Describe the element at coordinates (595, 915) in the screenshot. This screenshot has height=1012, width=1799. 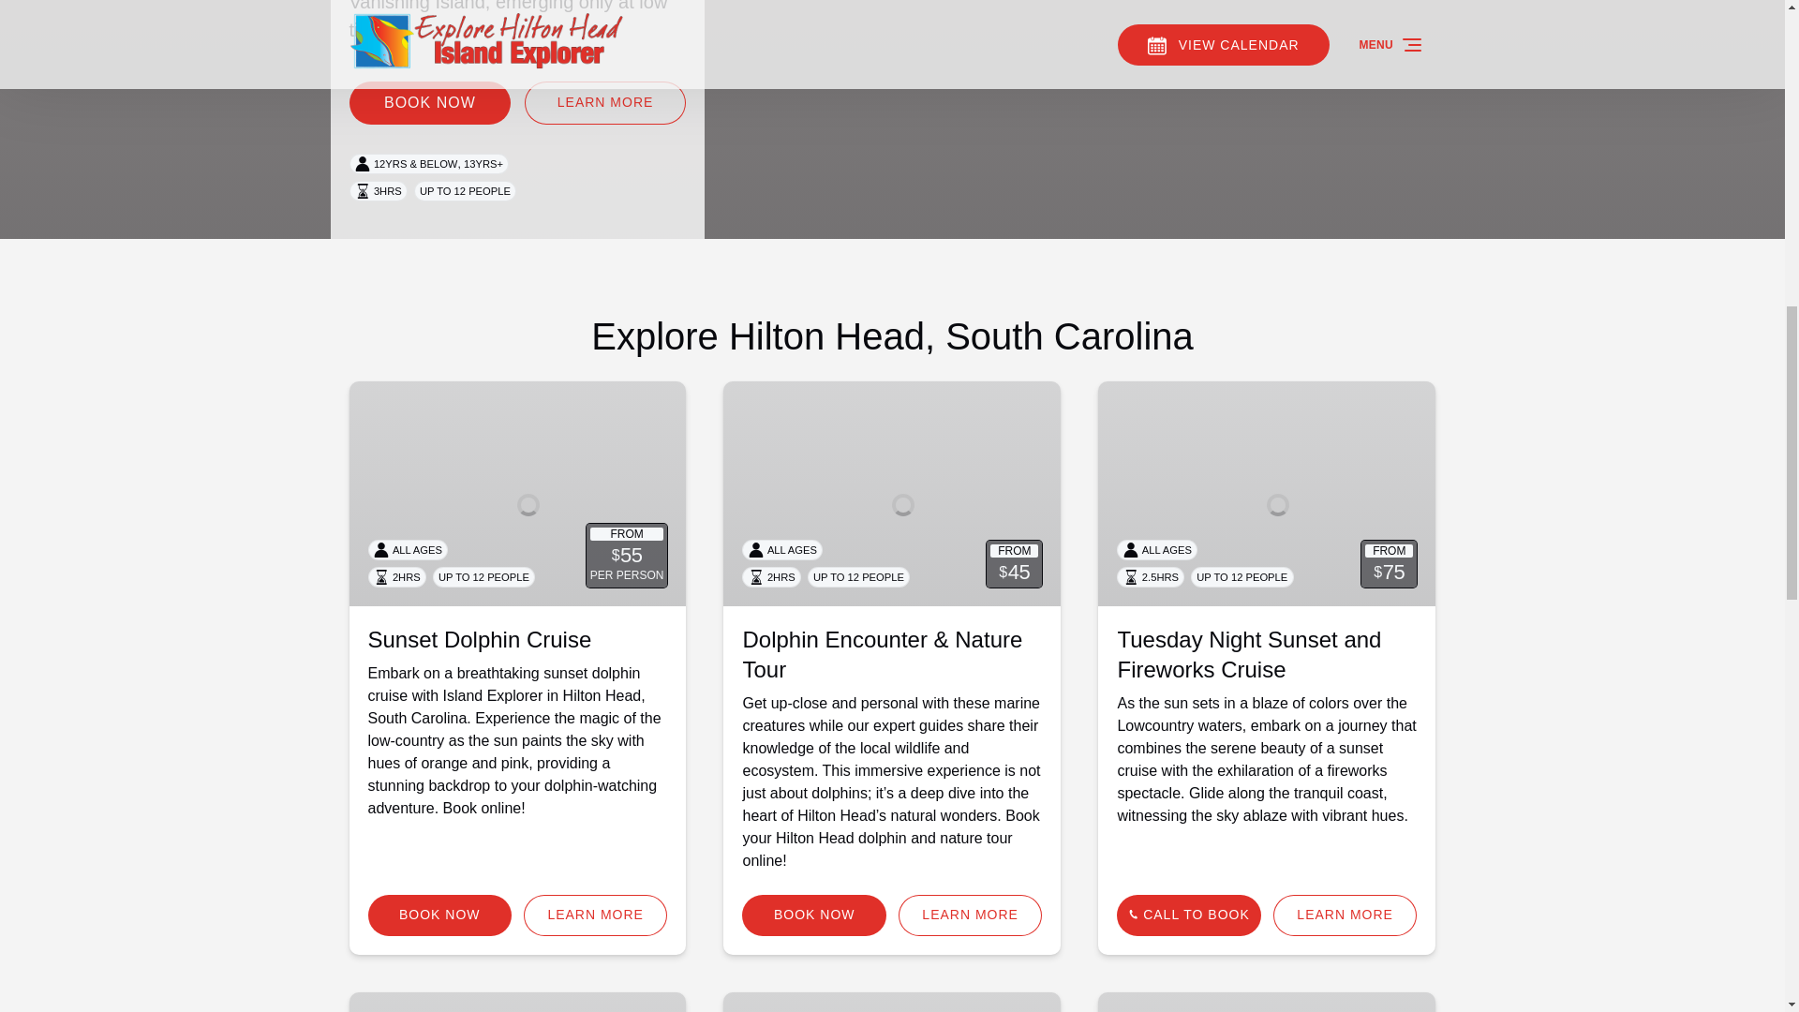
I see `LEARN MORE` at that location.